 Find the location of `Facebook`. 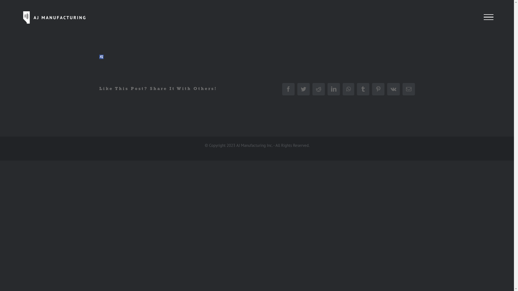

Facebook is located at coordinates (288, 89).